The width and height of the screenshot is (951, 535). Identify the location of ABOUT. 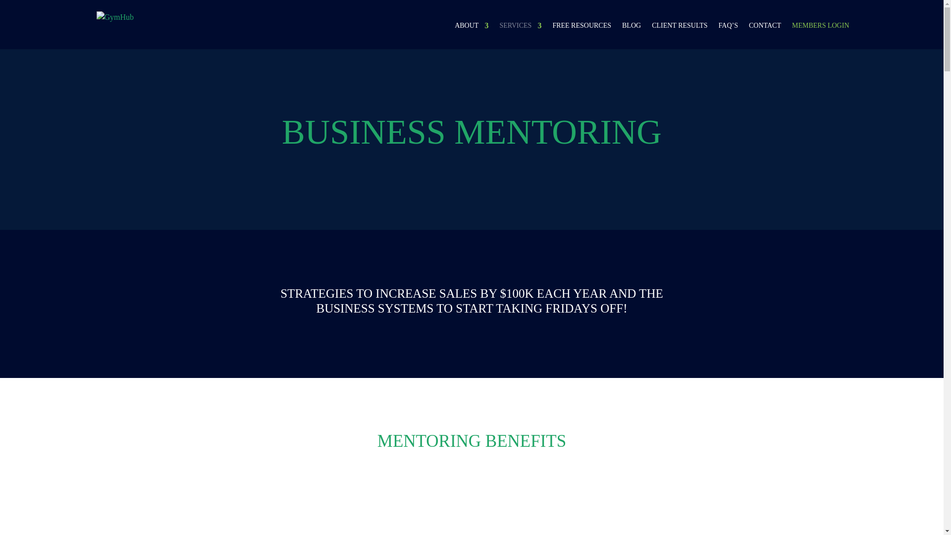
(472, 34).